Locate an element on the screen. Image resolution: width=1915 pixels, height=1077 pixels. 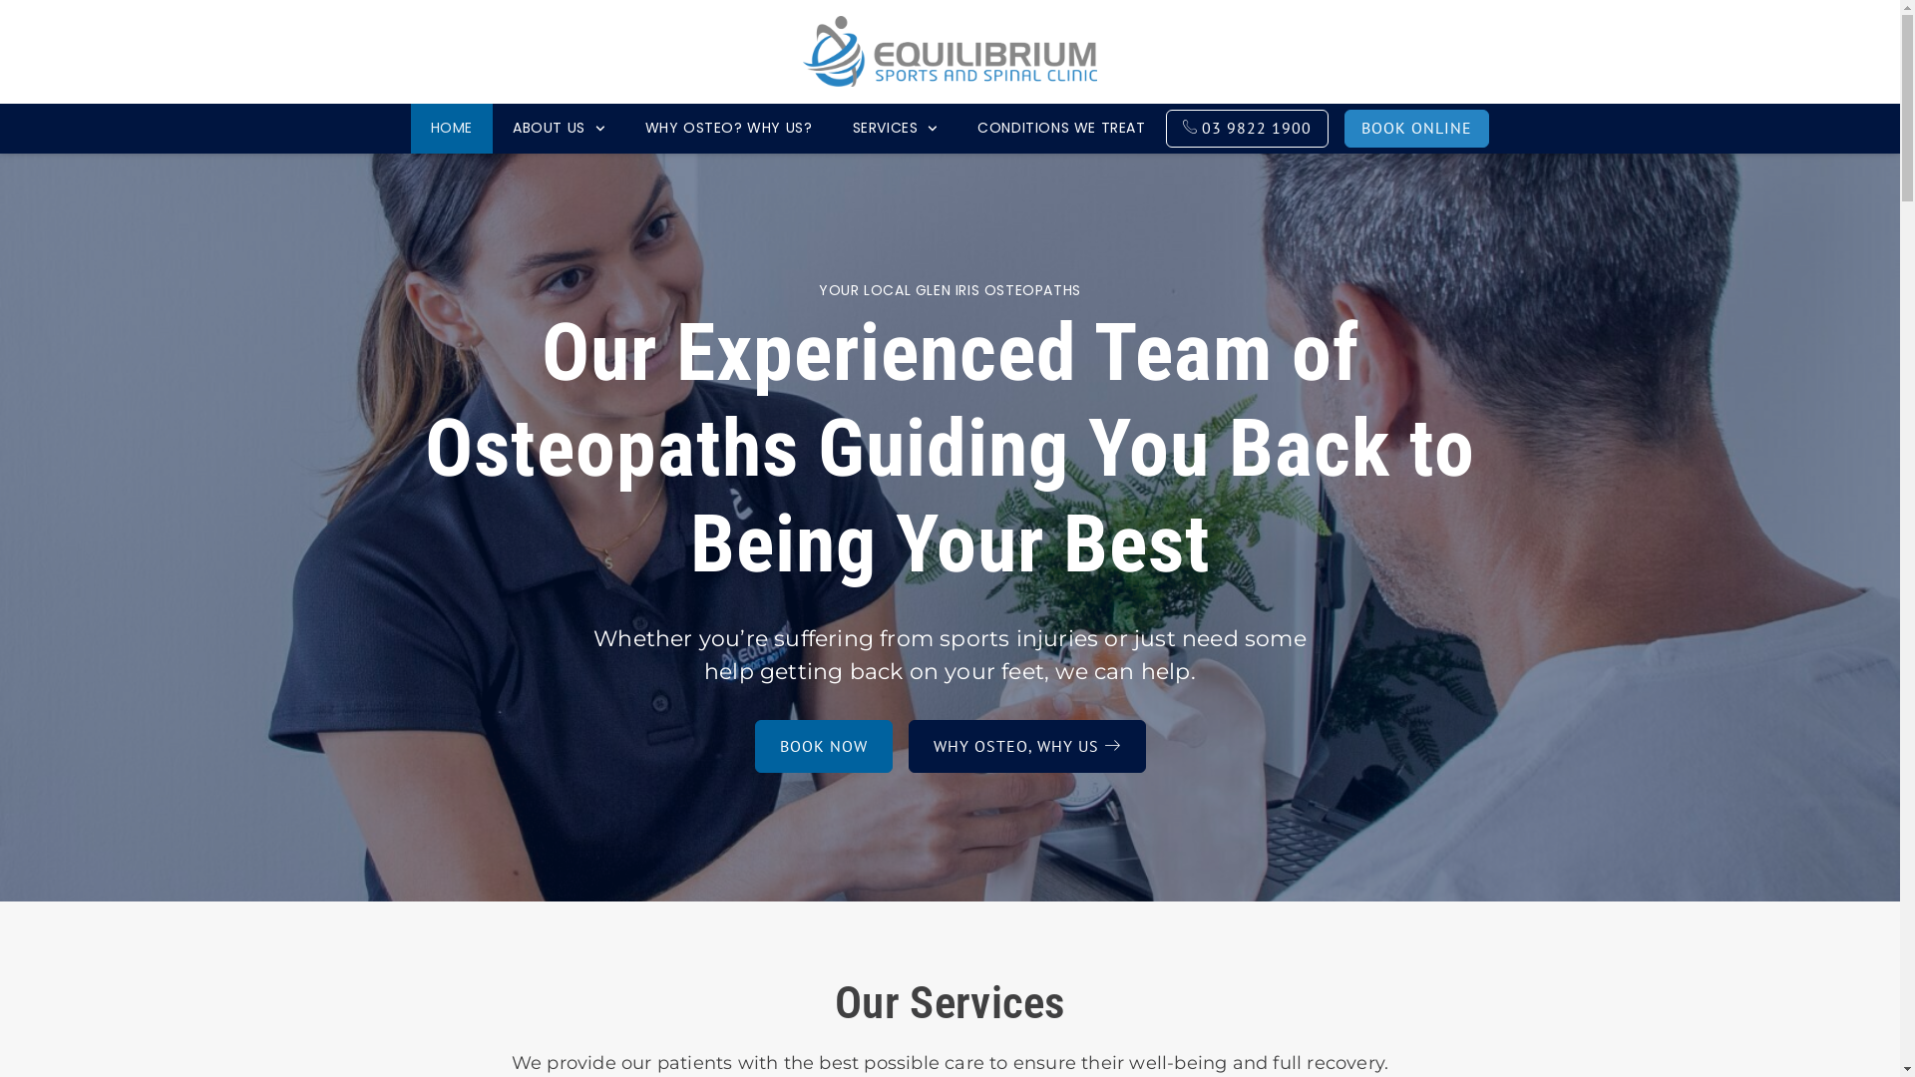
BOOK NOW is located at coordinates (823, 746).